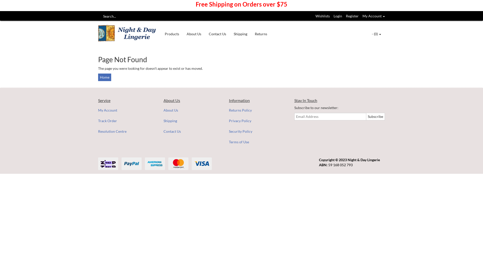 This screenshot has width=483, height=272. Describe the element at coordinates (375, 117) in the screenshot. I see `Subscribe` at that location.